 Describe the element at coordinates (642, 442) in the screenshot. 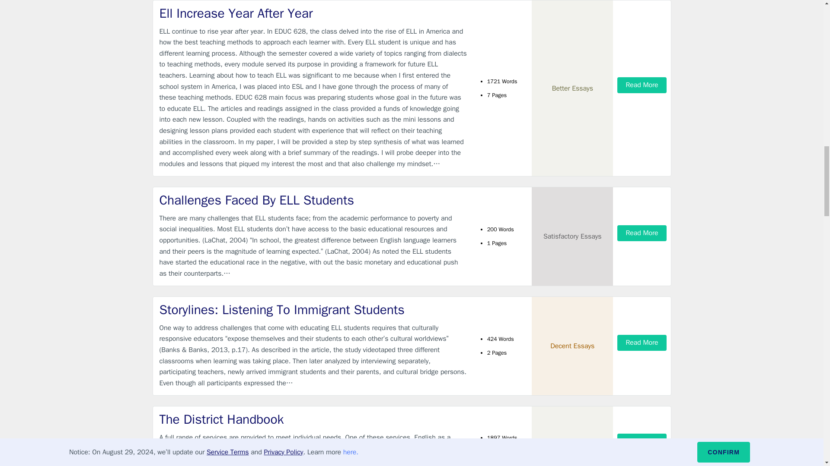

I see `Read More` at that location.